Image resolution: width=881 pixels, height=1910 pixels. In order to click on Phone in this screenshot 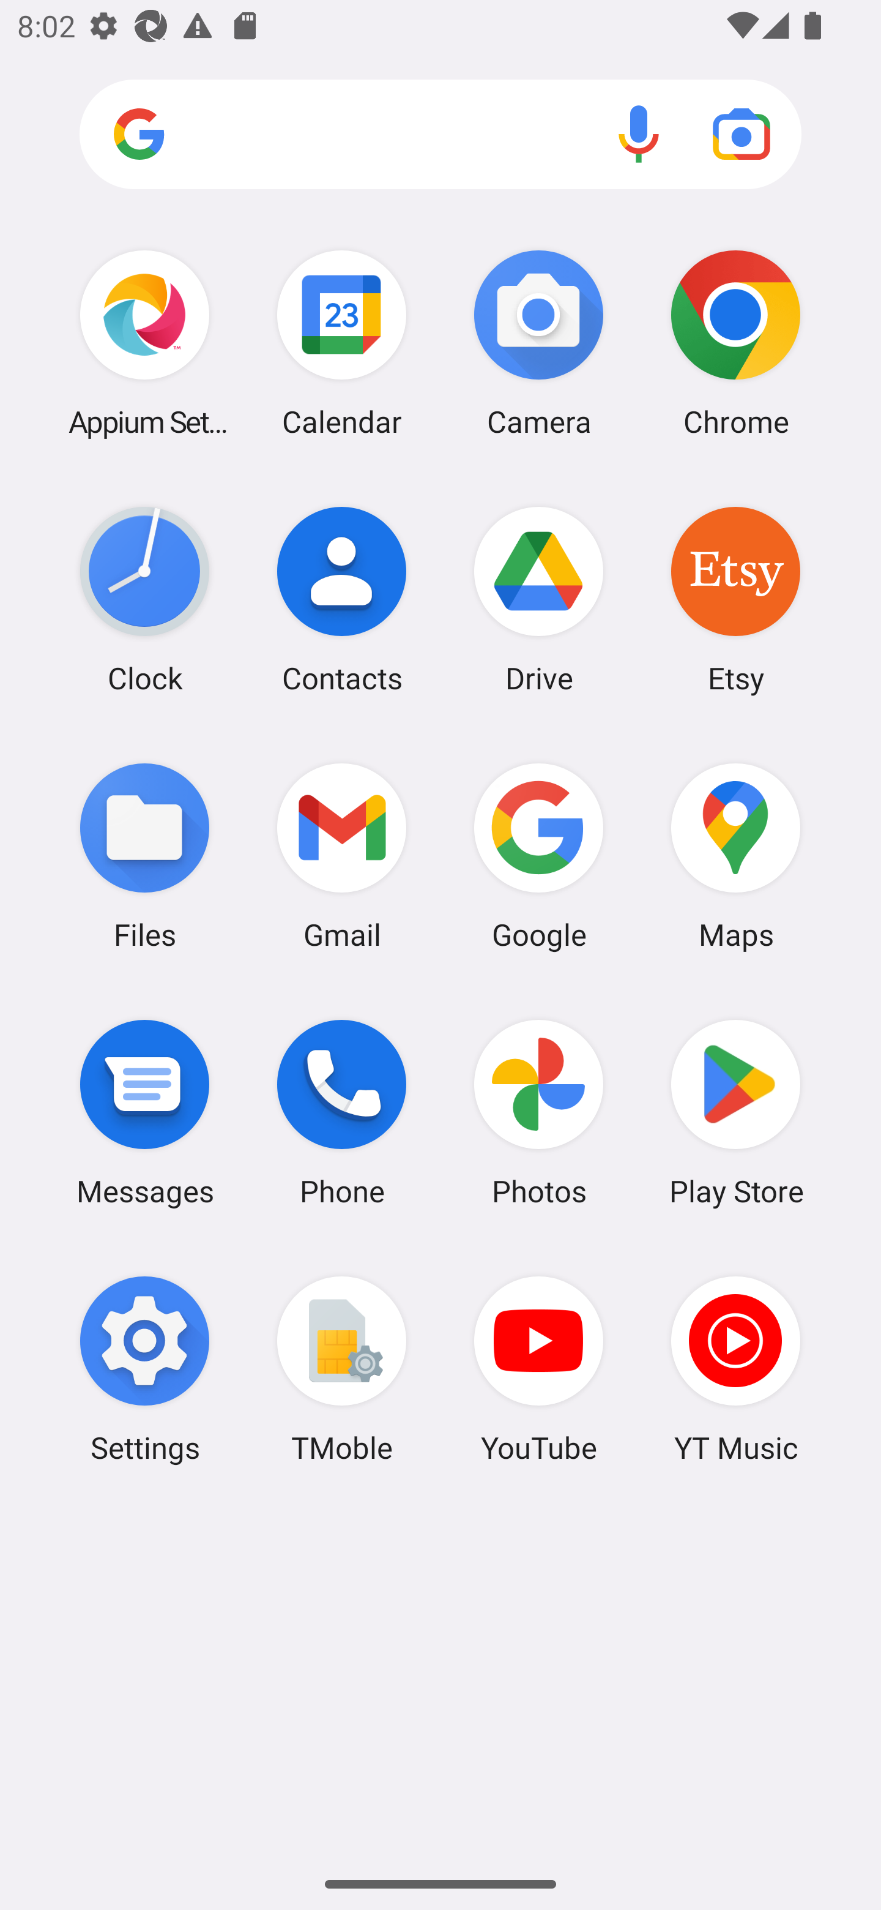, I will do `click(341, 1112)`.